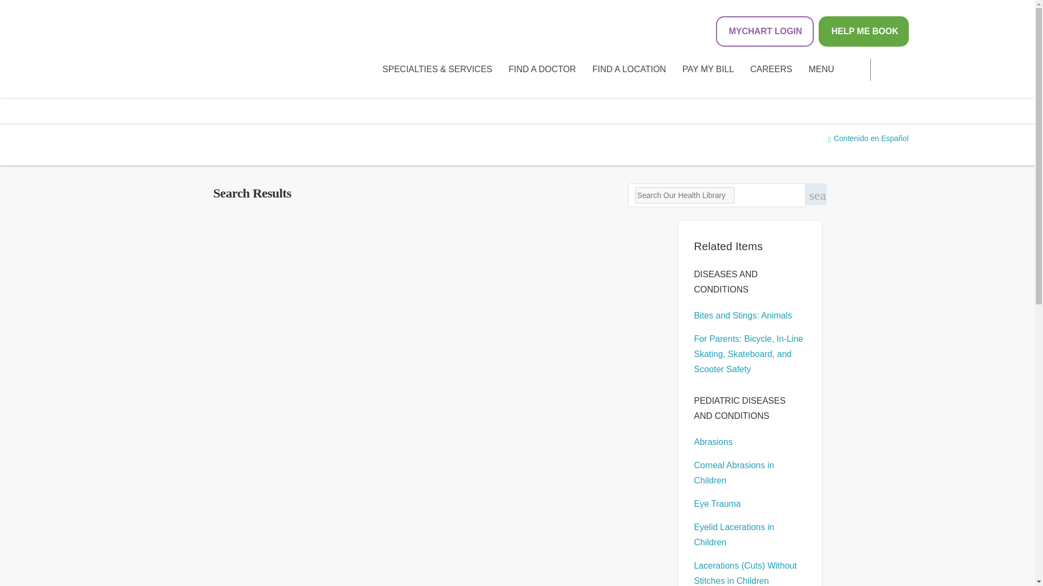 The image size is (1043, 586). Describe the element at coordinates (629, 69) in the screenshot. I see `FIND A LOCATION` at that location.